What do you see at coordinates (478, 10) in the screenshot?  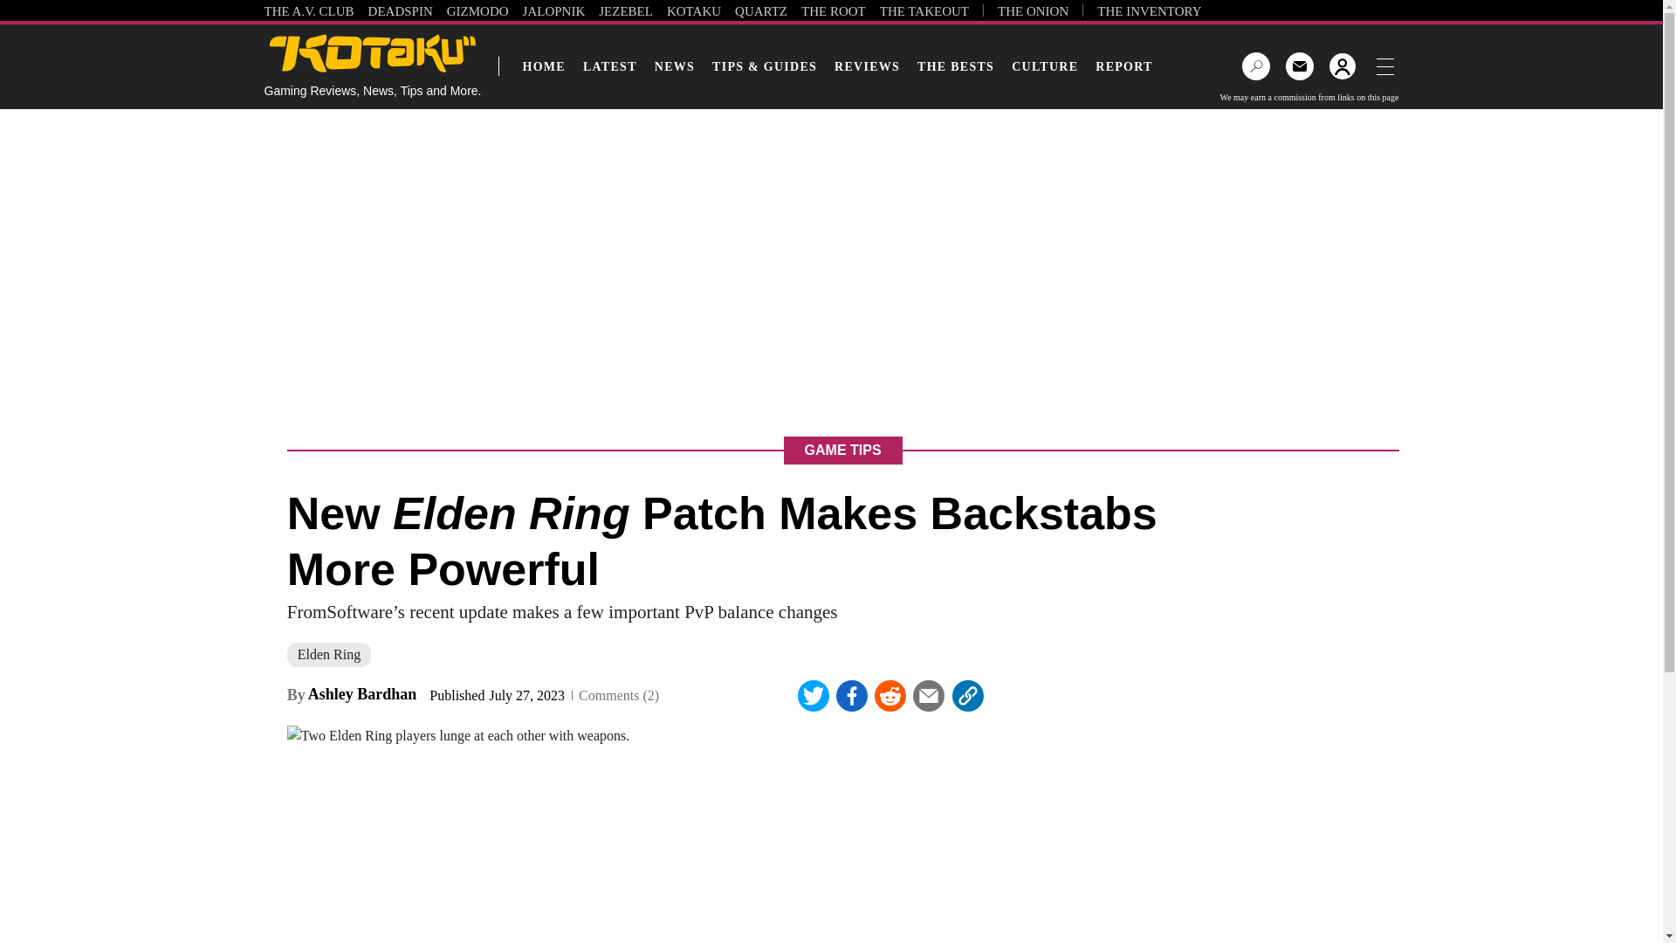 I see `GIZMODO` at bounding box center [478, 10].